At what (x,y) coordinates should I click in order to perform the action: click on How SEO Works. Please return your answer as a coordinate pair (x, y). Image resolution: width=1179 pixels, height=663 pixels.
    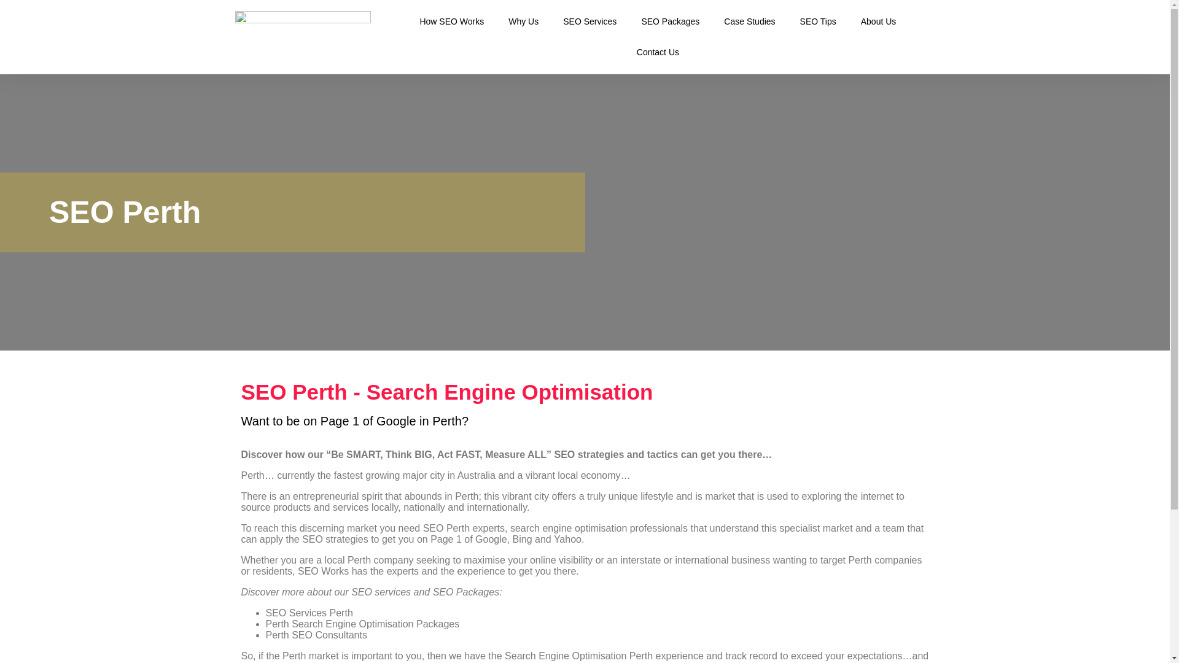
    Looking at the image, I should click on (451, 21).